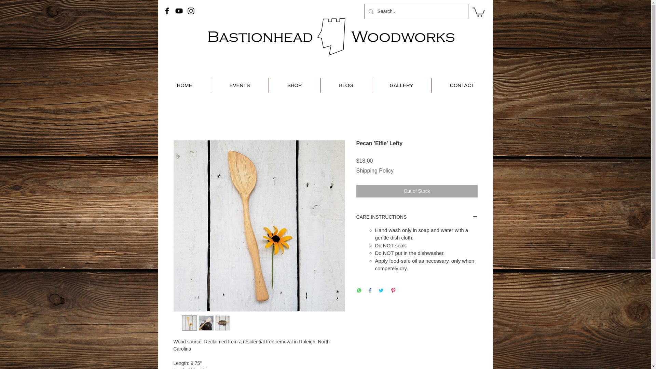  I want to click on SHOP, so click(295, 85).